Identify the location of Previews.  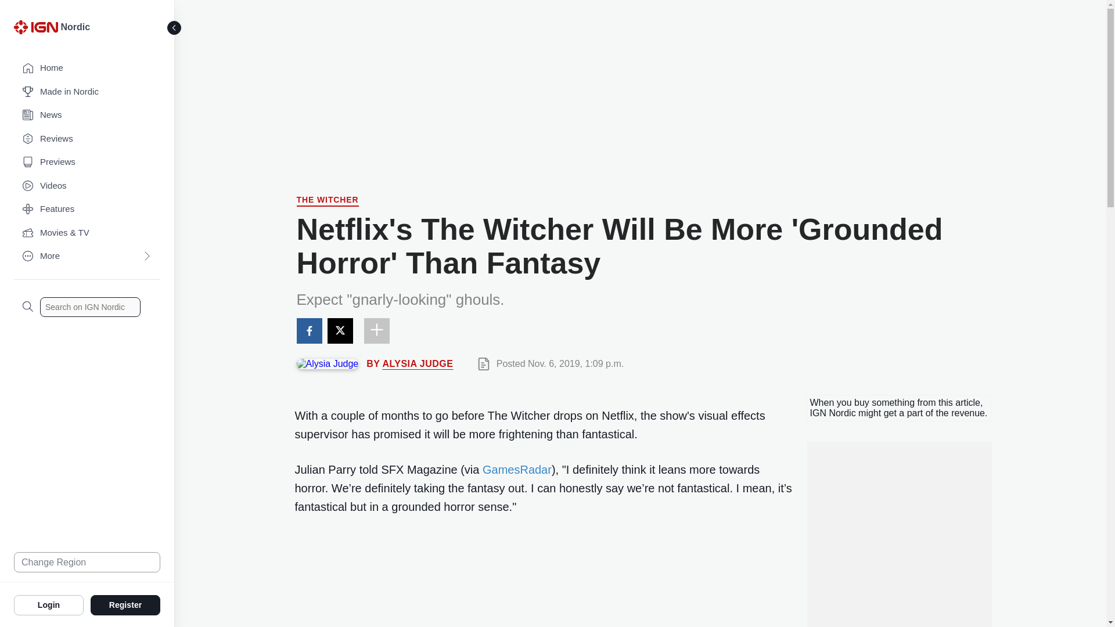
(87, 163).